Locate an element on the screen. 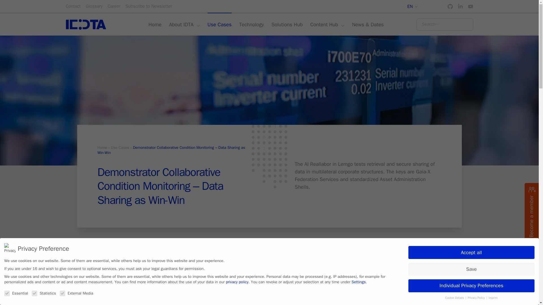 The height and width of the screenshot is (305, 543). Solutions Hub is located at coordinates (287, 24).